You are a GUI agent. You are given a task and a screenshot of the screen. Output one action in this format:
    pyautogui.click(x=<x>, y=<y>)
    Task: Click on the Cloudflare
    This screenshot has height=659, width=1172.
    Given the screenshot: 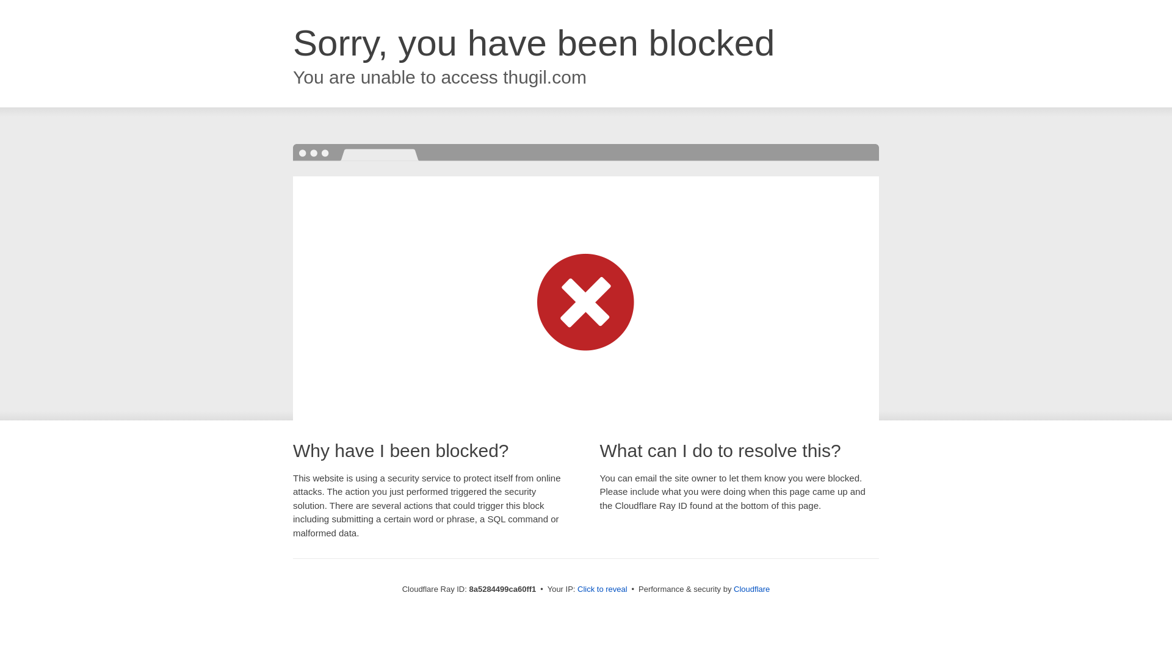 What is the action you would take?
    pyautogui.click(x=751, y=589)
    